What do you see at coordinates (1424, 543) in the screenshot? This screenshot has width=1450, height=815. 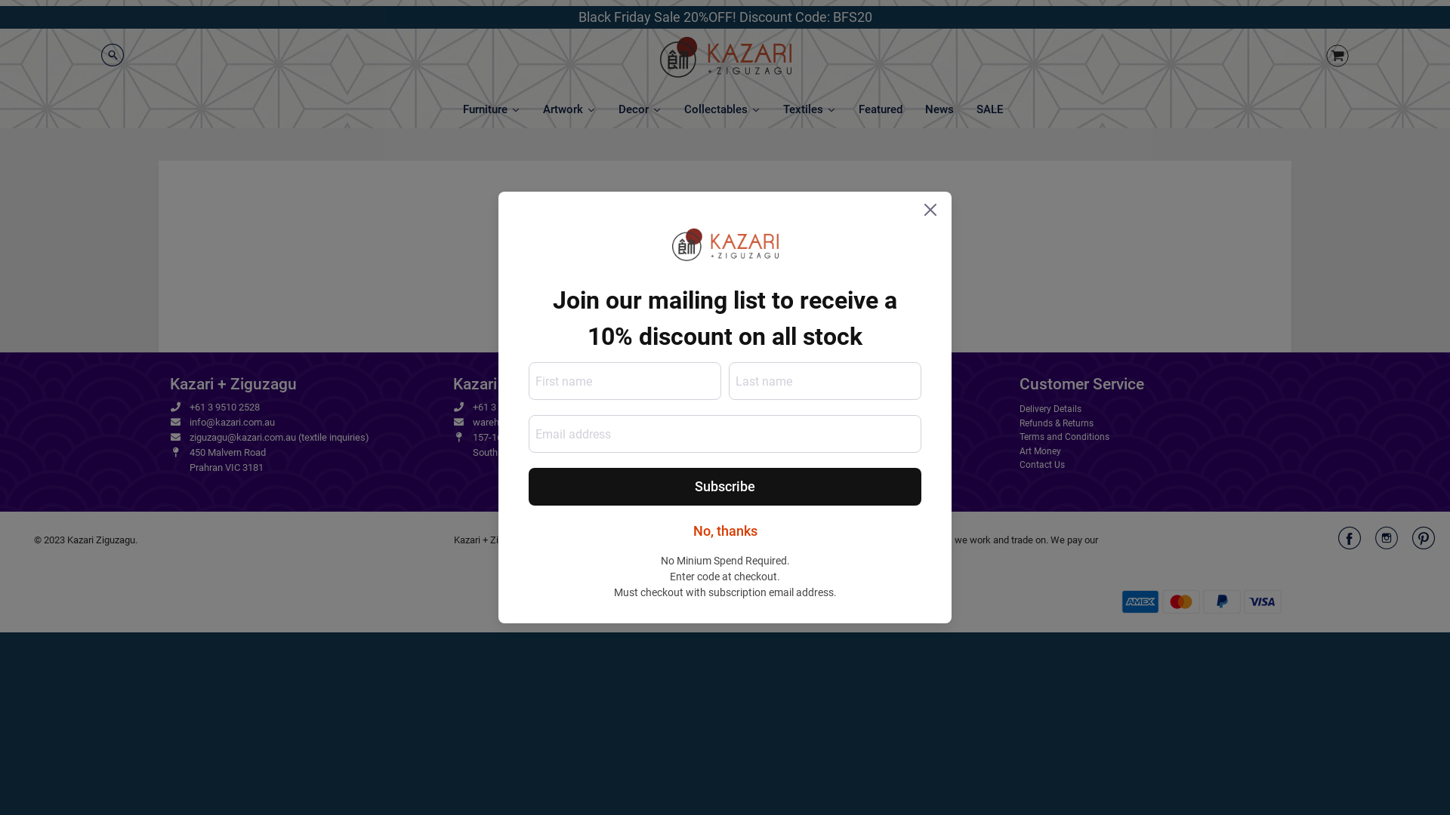 I see `Kazari Ziguzagu on Pinterest` at bounding box center [1424, 543].